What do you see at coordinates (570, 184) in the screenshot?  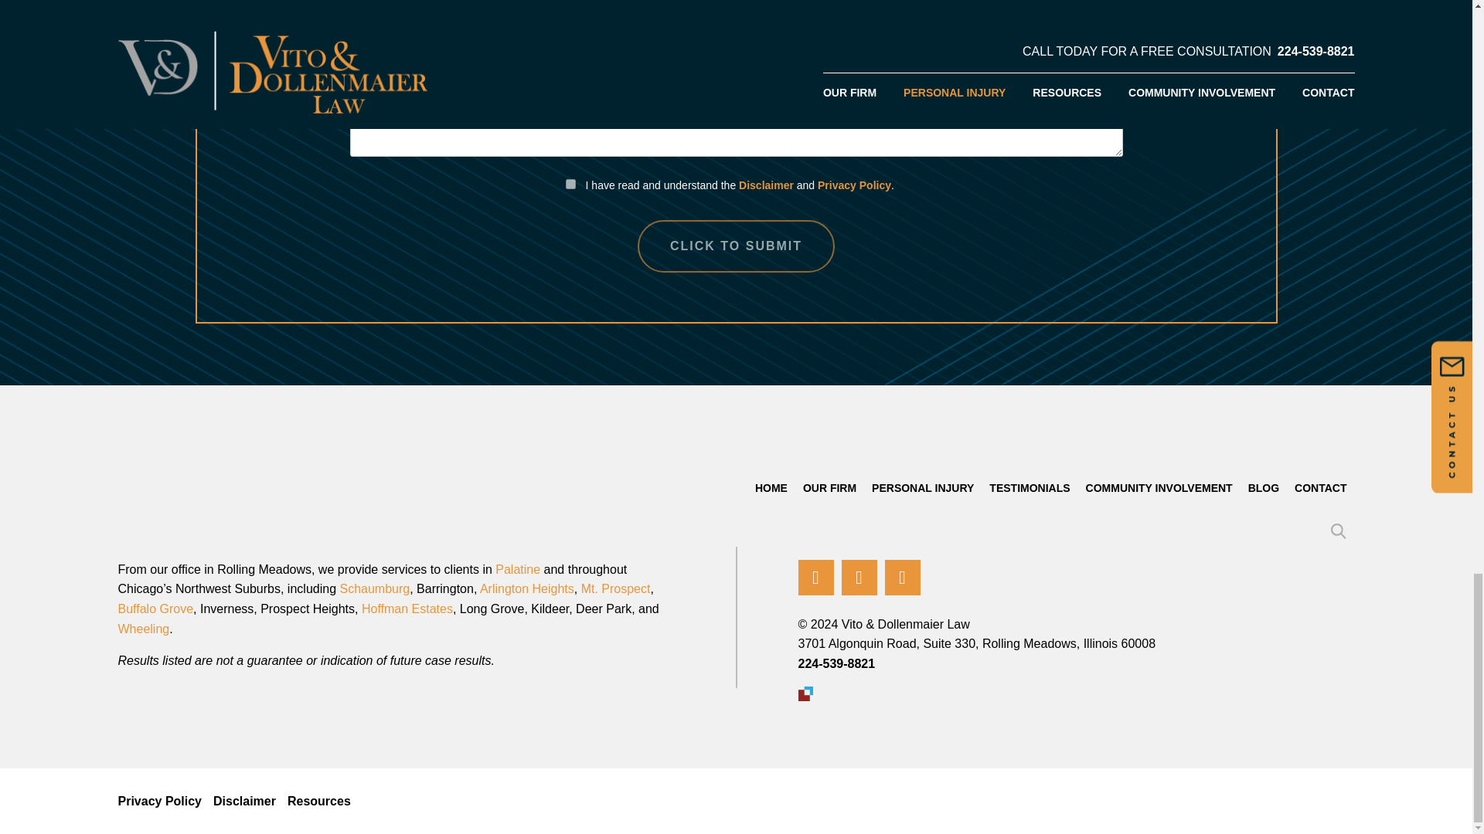 I see `1` at bounding box center [570, 184].